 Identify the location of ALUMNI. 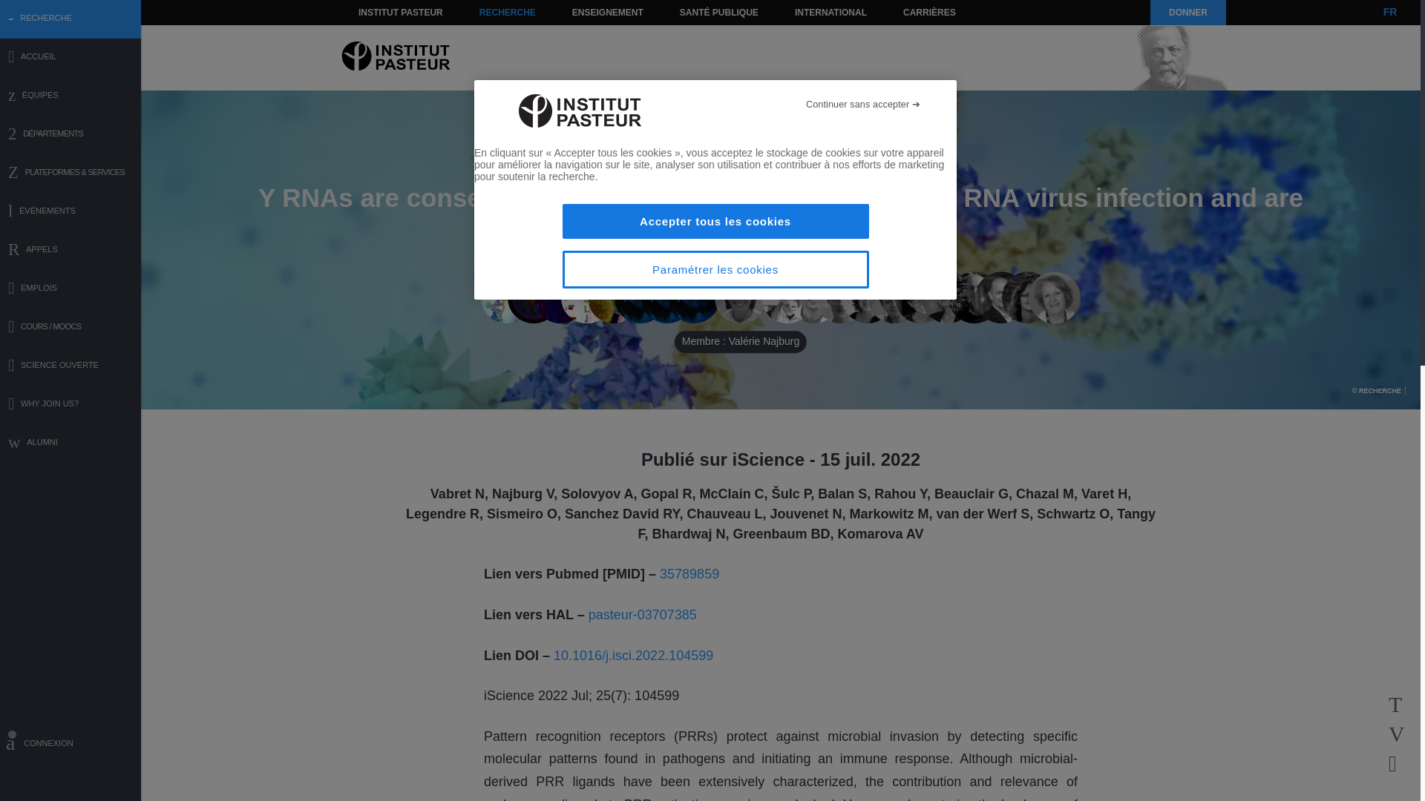
(71, 444).